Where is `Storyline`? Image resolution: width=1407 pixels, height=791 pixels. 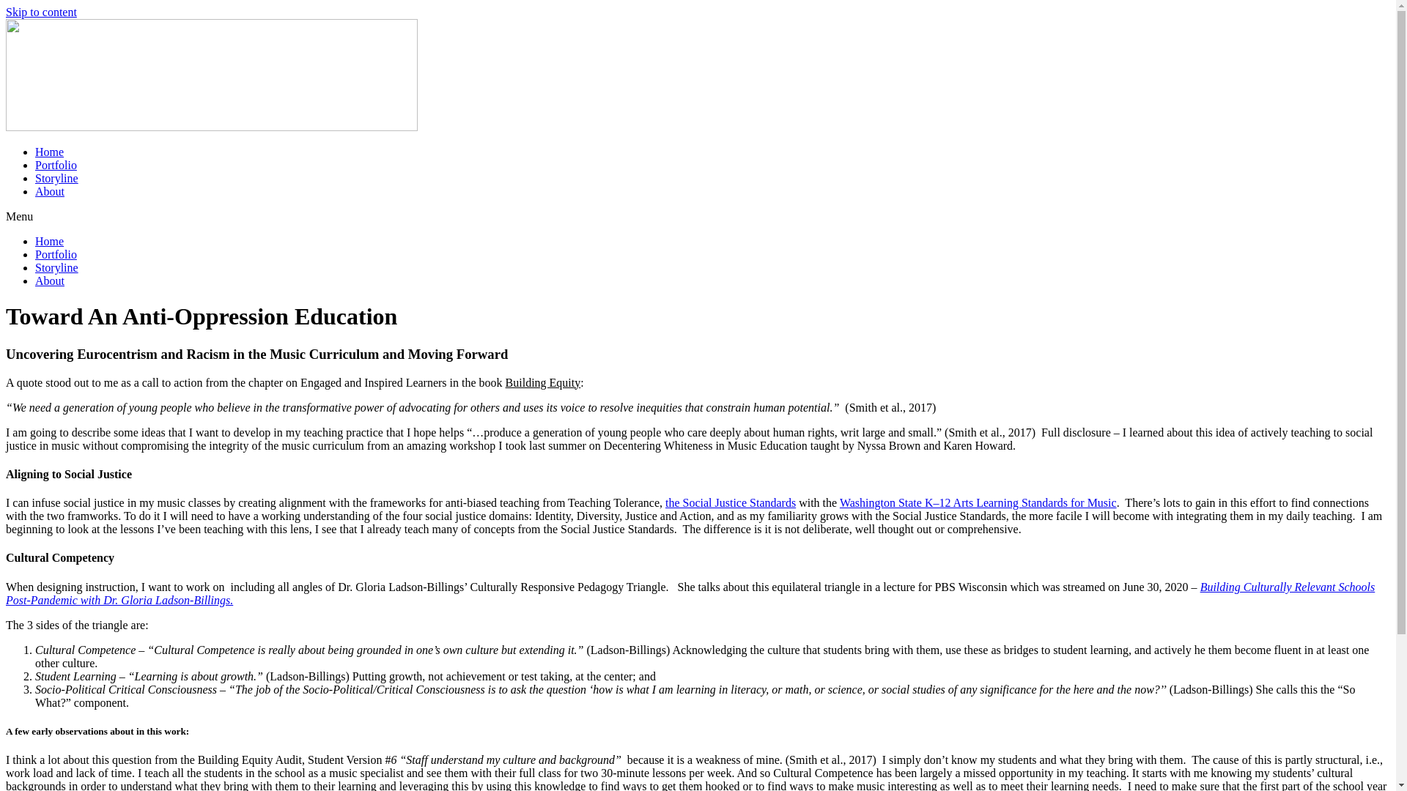 Storyline is located at coordinates (57, 178).